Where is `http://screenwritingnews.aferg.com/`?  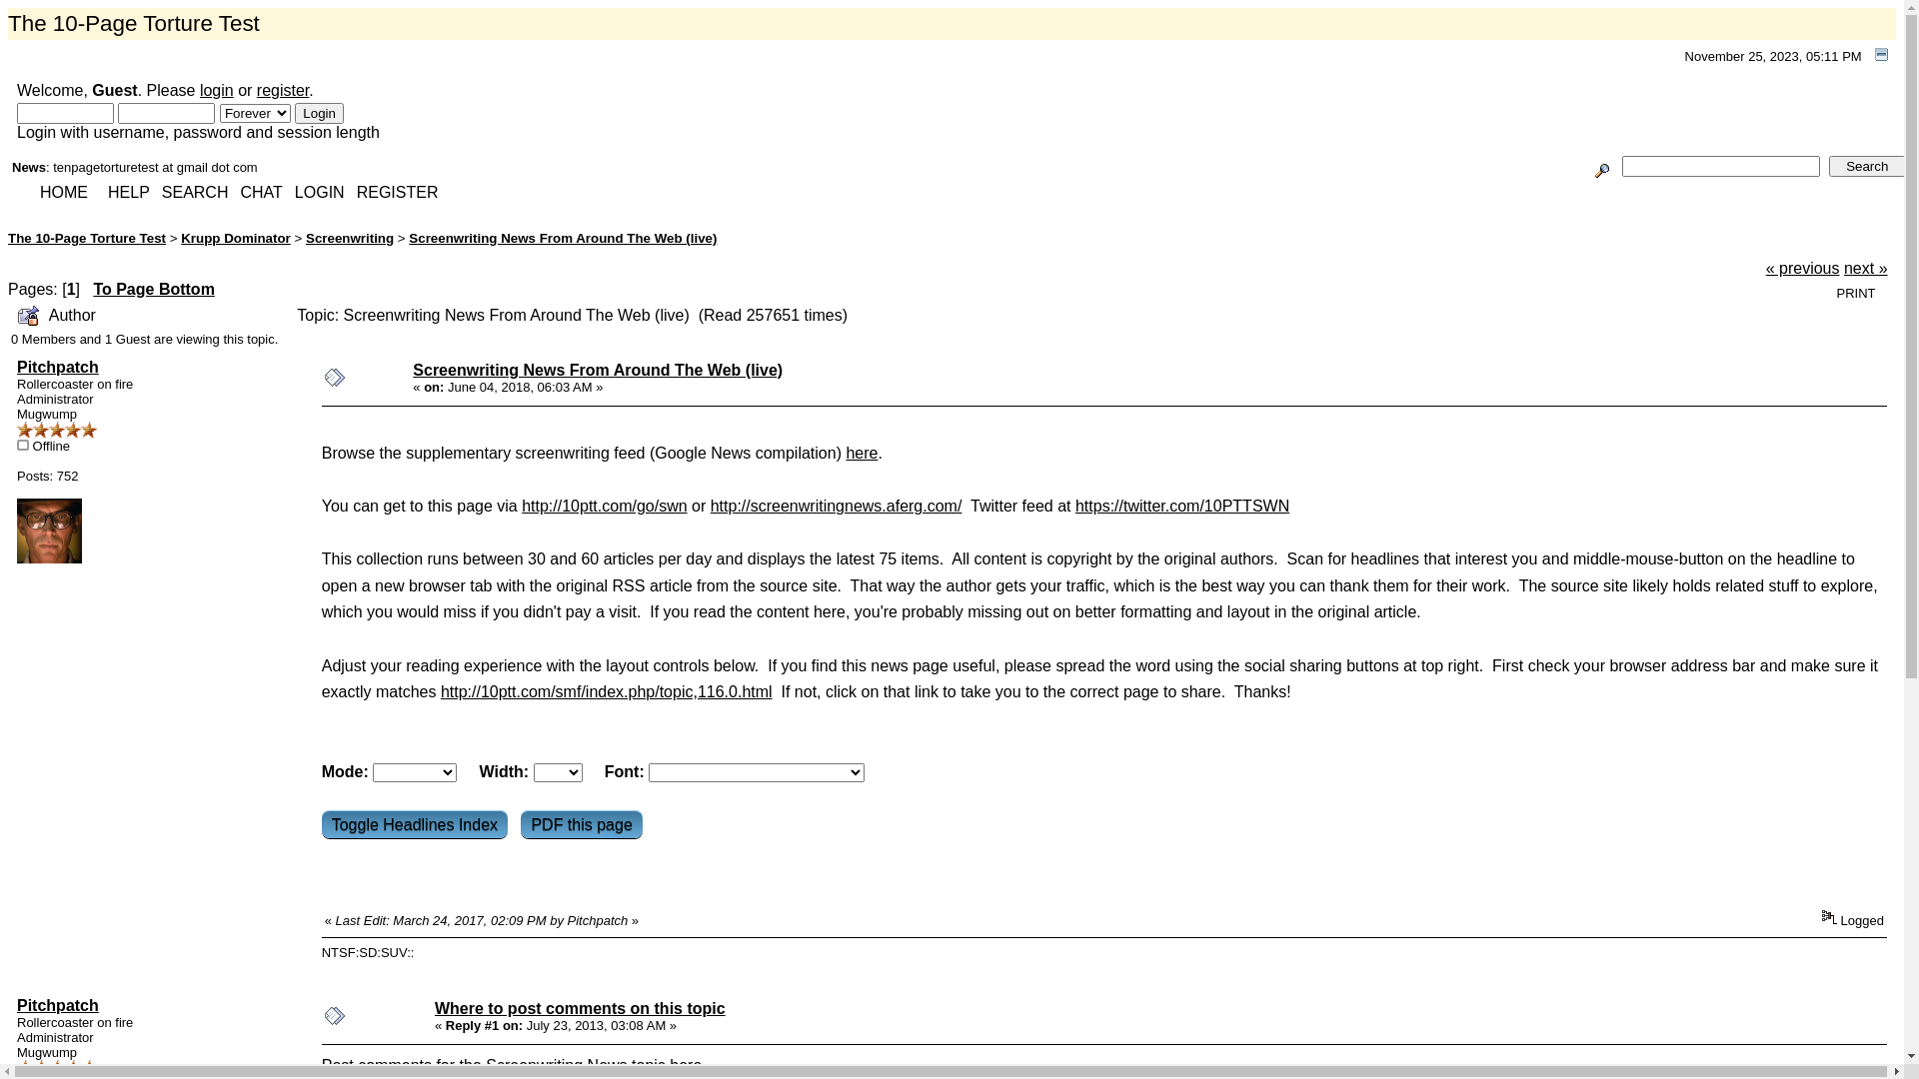 http://screenwritingnews.aferg.com/ is located at coordinates (837, 506).